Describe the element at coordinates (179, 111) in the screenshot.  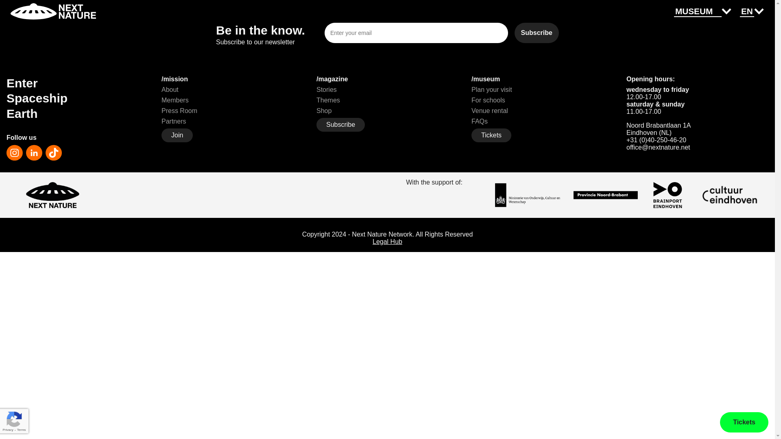
I see `Press Room` at that location.